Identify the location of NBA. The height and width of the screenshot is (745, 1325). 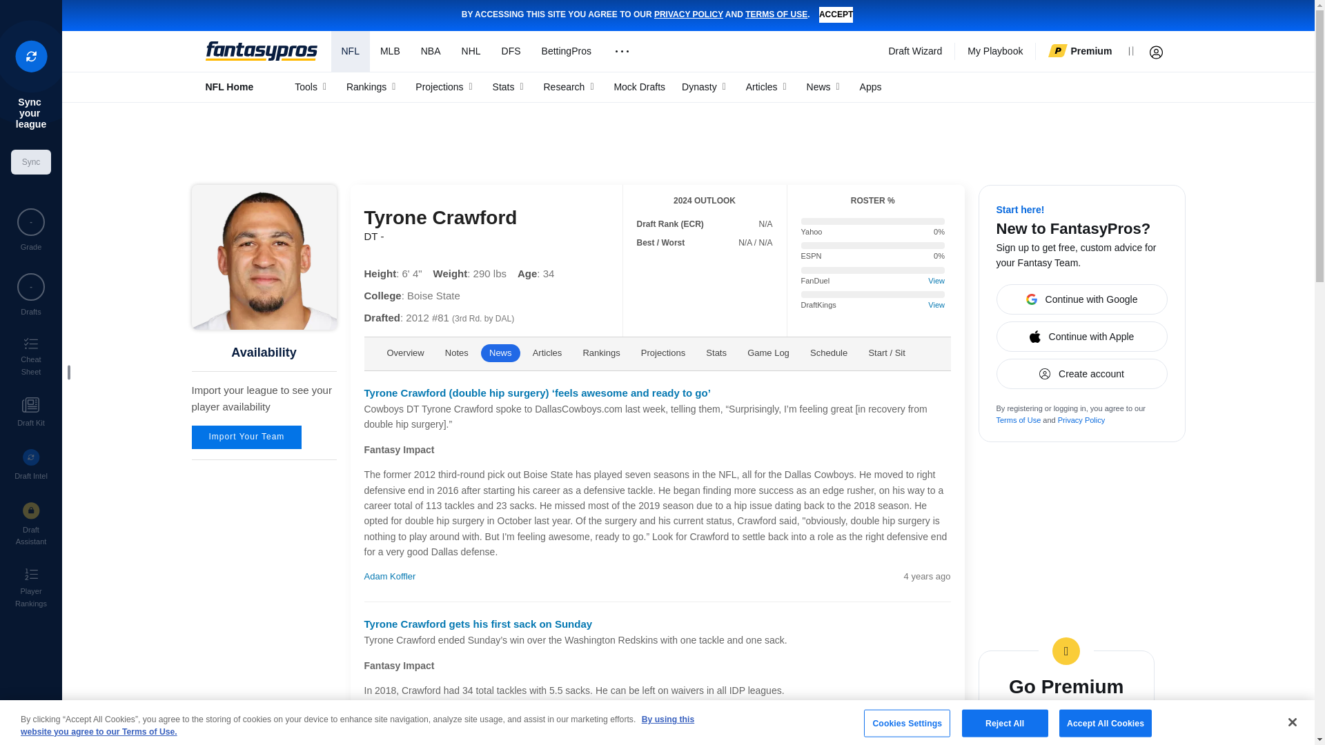
(431, 51).